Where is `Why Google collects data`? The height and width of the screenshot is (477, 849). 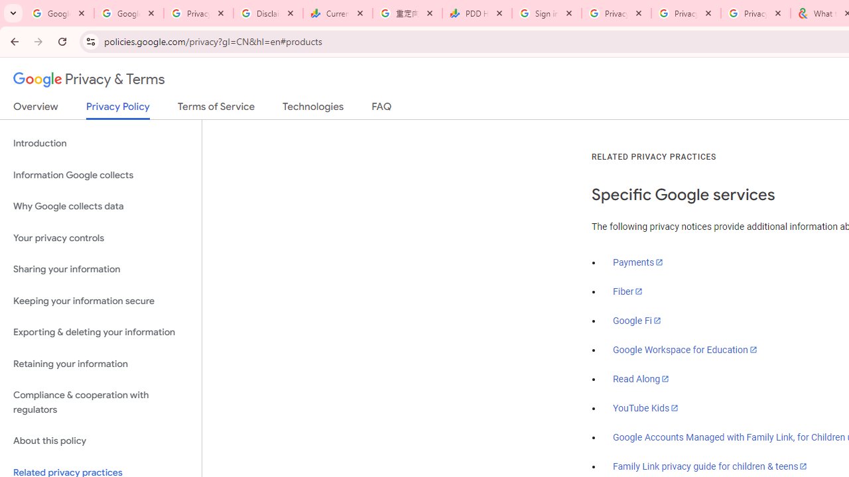
Why Google collects data is located at coordinates (101, 207).